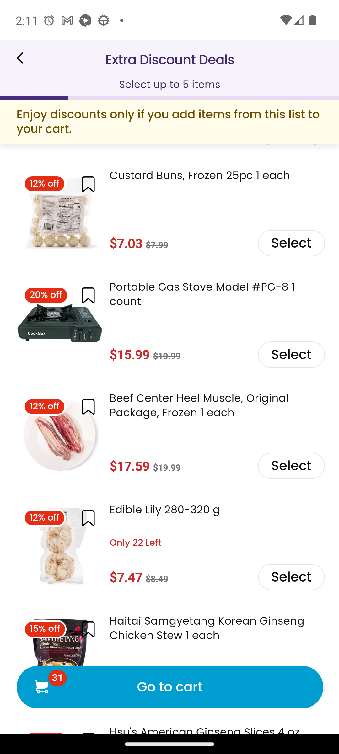 This screenshot has height=754, width=339. I want to click on , so click(88, 407).